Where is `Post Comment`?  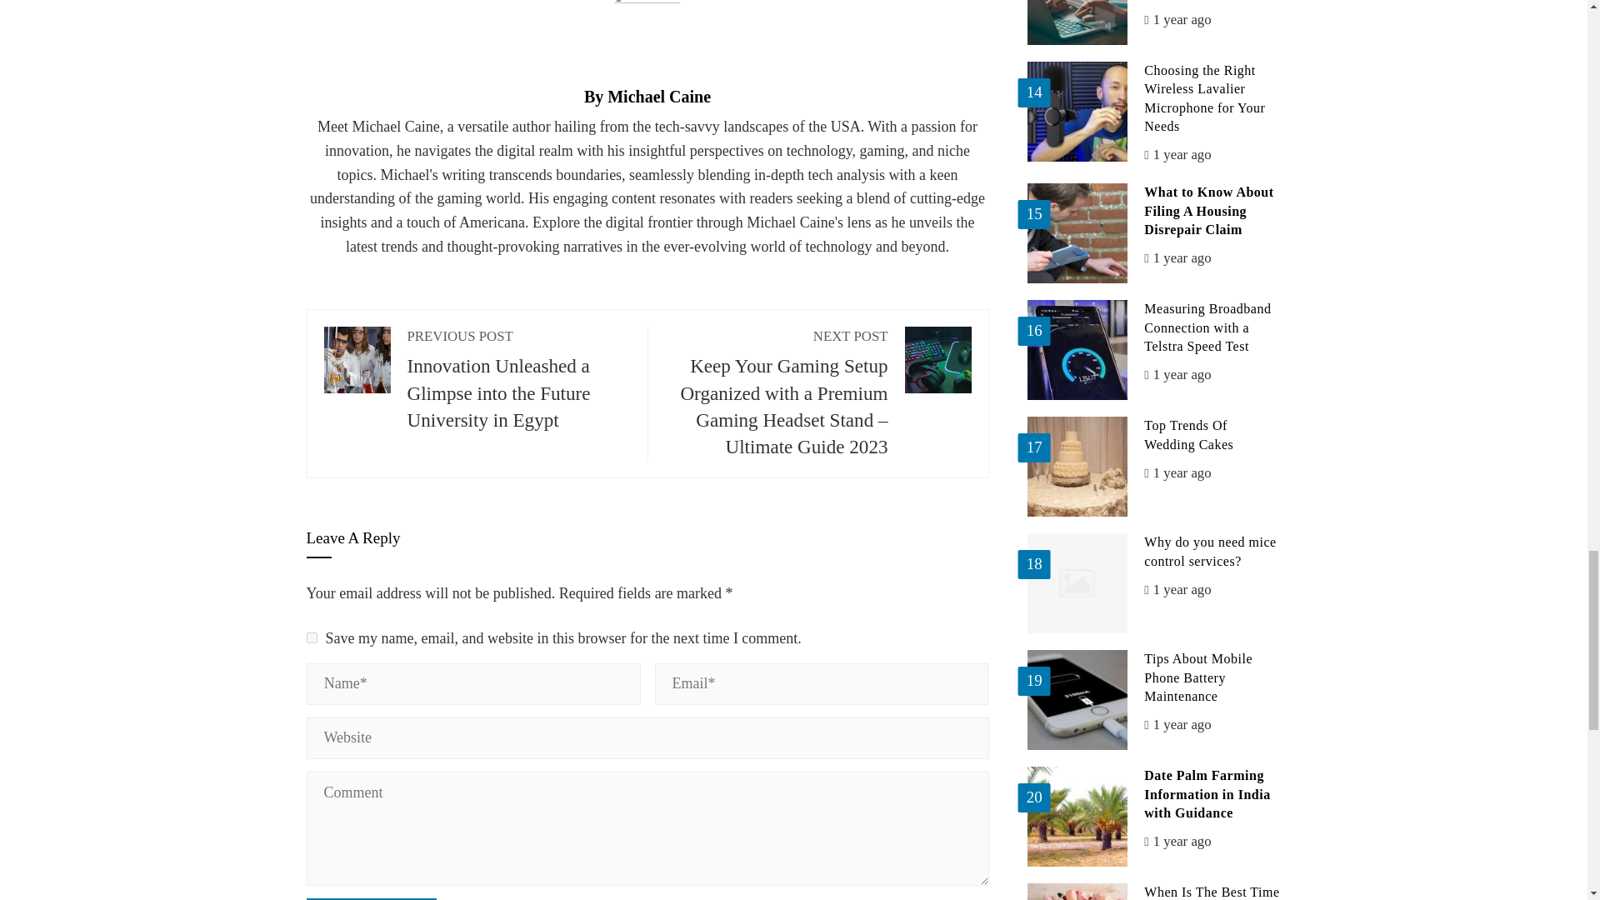 Post Comment is located at coordinates (372, 898).